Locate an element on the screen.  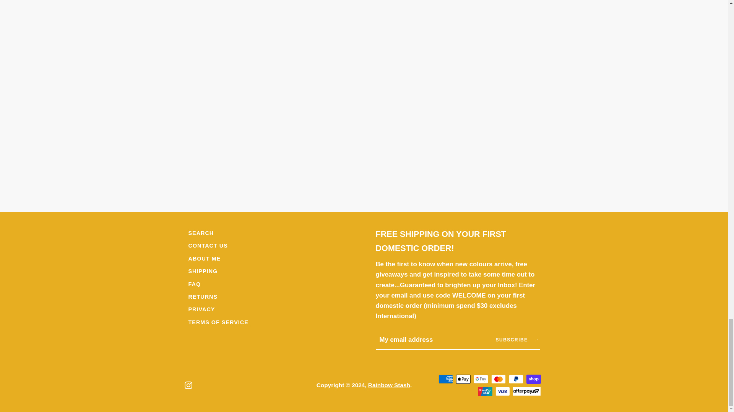
Apple Pay is located at coordinates (463, 379).